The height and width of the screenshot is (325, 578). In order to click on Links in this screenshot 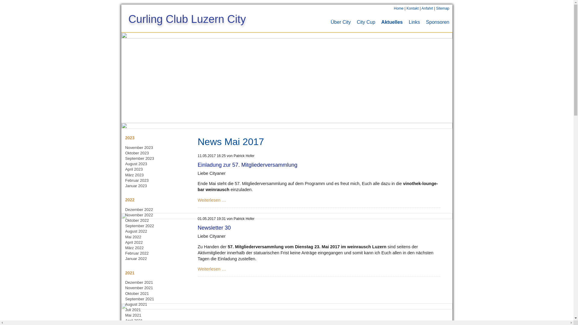, I will do `click(414, 22)`.